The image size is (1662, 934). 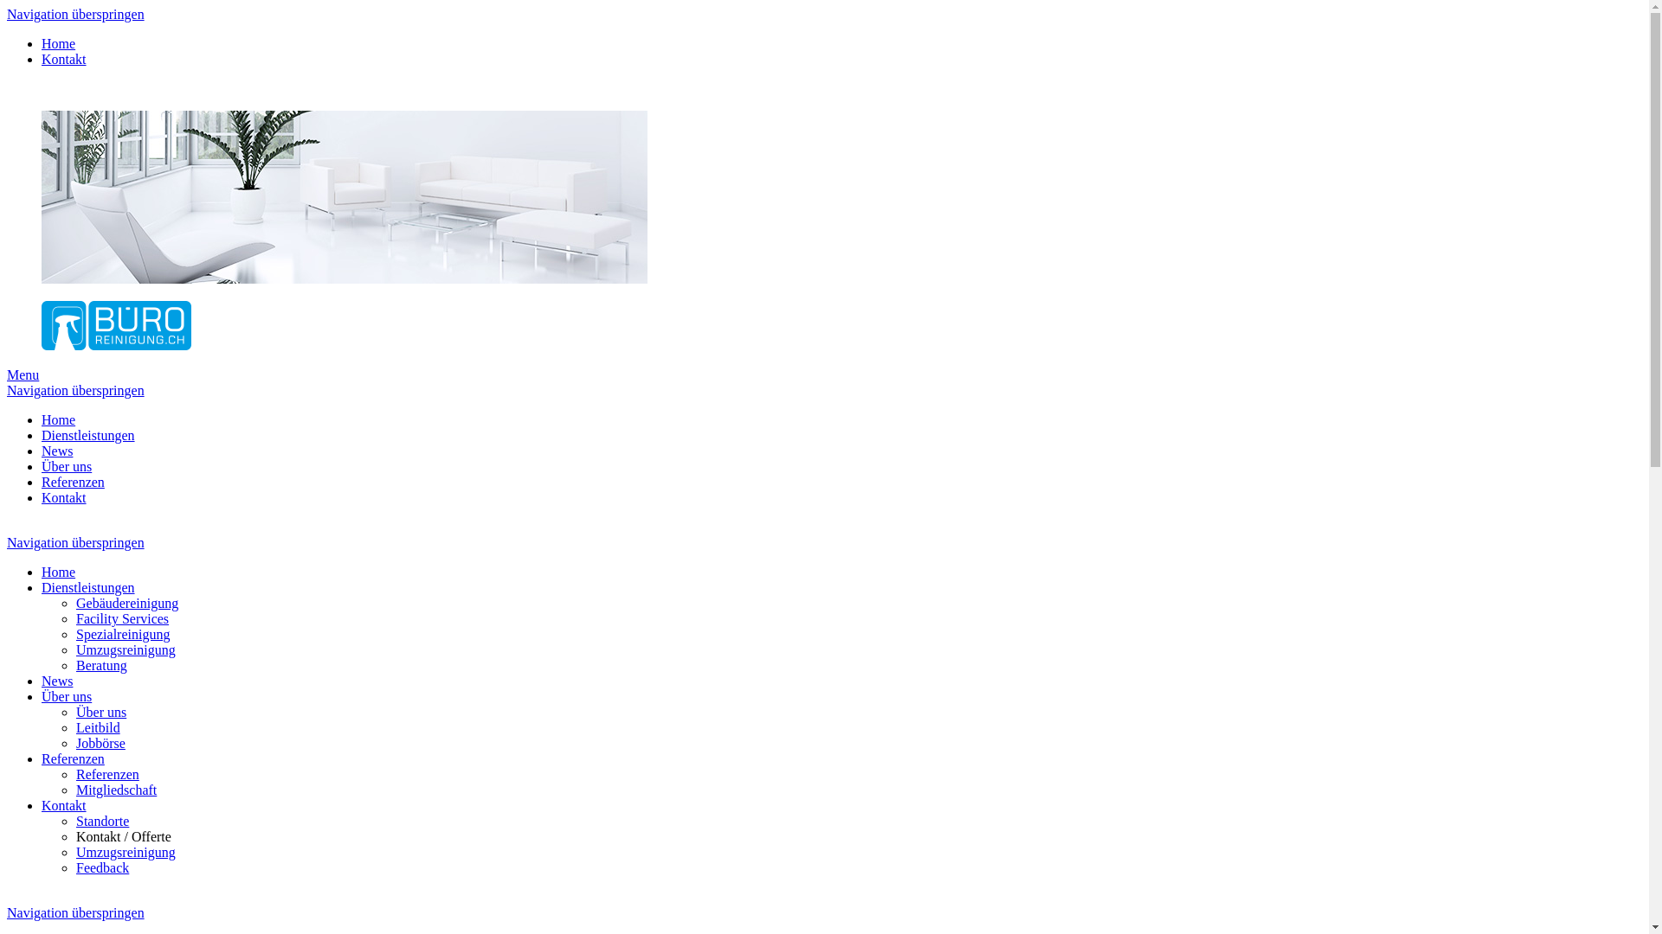 I want to click on Umzugsreinigung, so click(x=126, y=650).